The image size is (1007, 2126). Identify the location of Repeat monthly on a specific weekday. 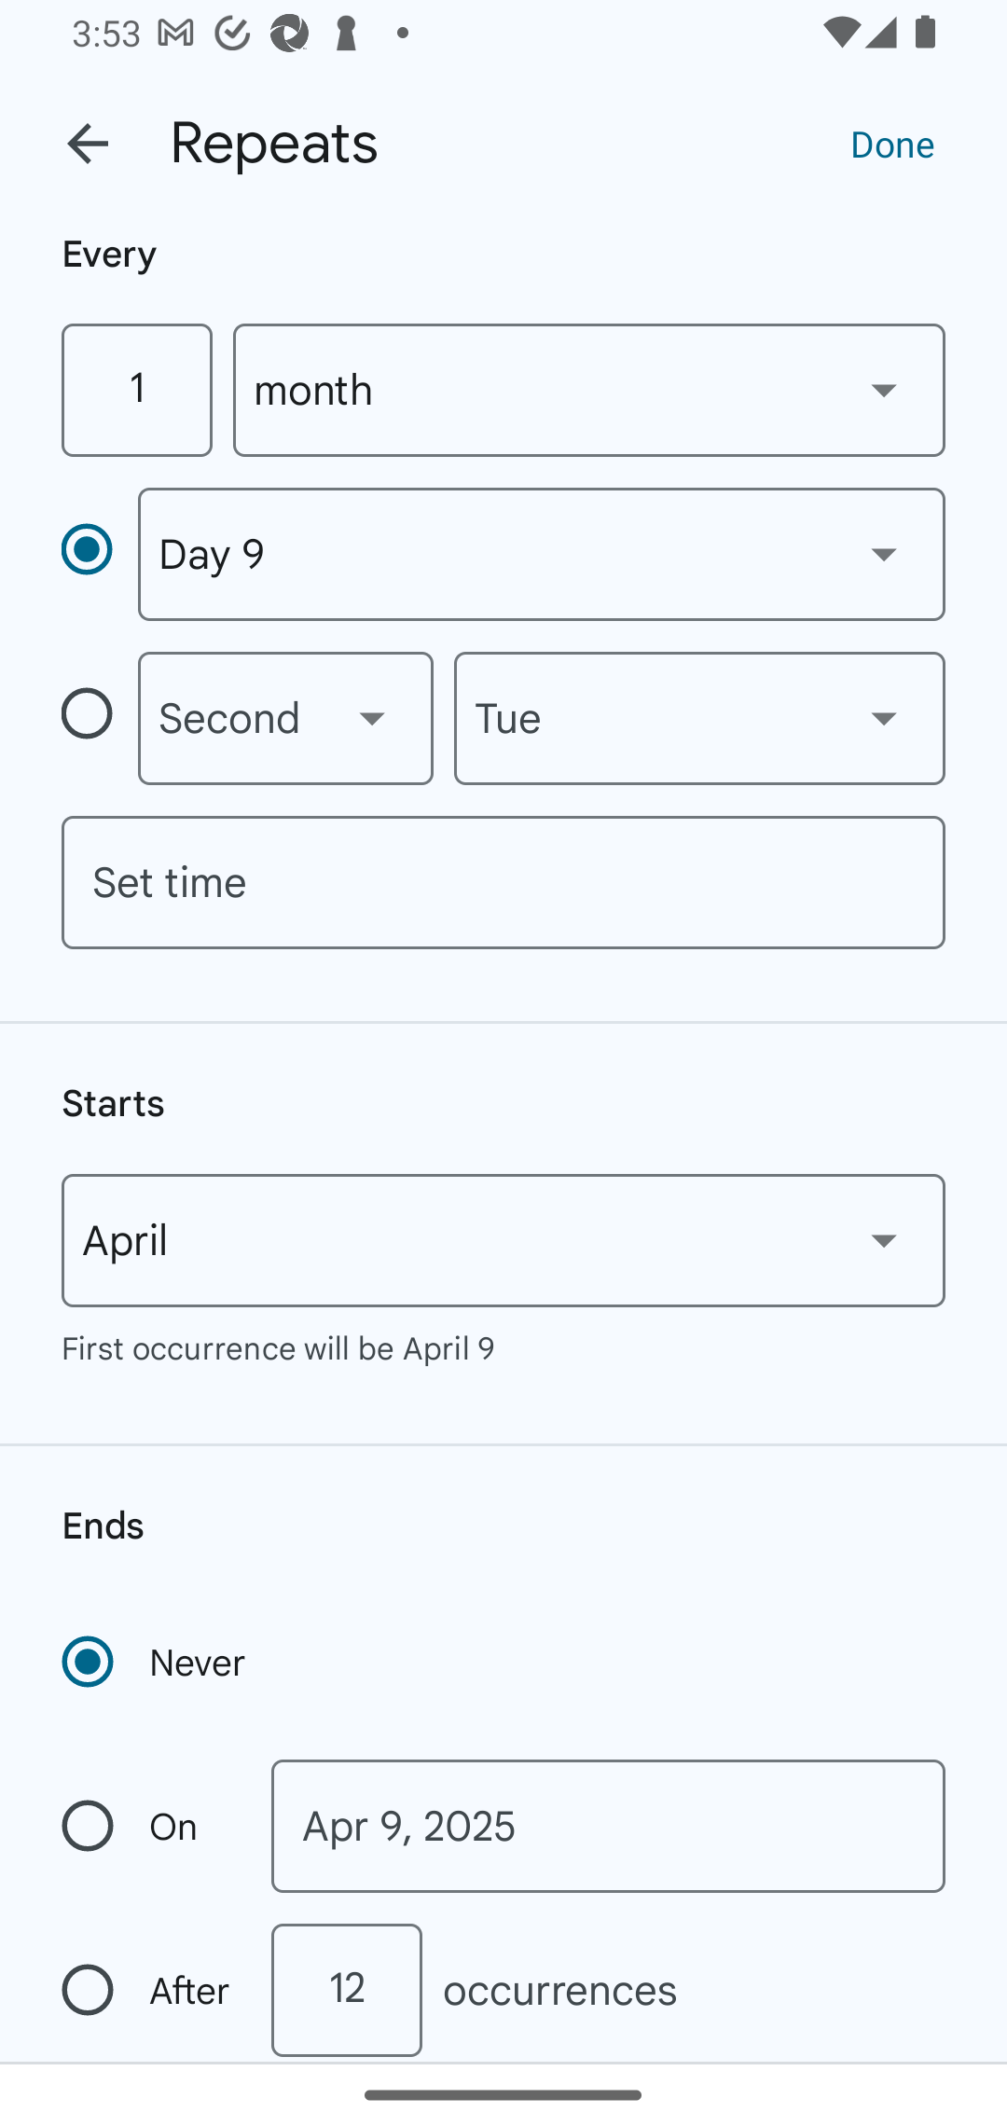
(99, 718).